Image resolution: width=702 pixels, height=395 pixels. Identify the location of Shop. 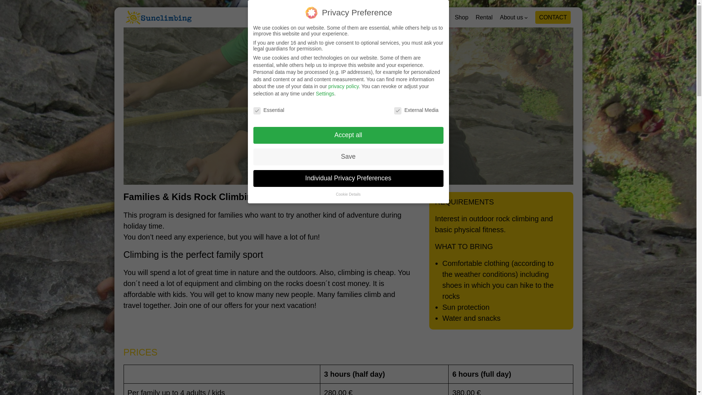
(461, 18).